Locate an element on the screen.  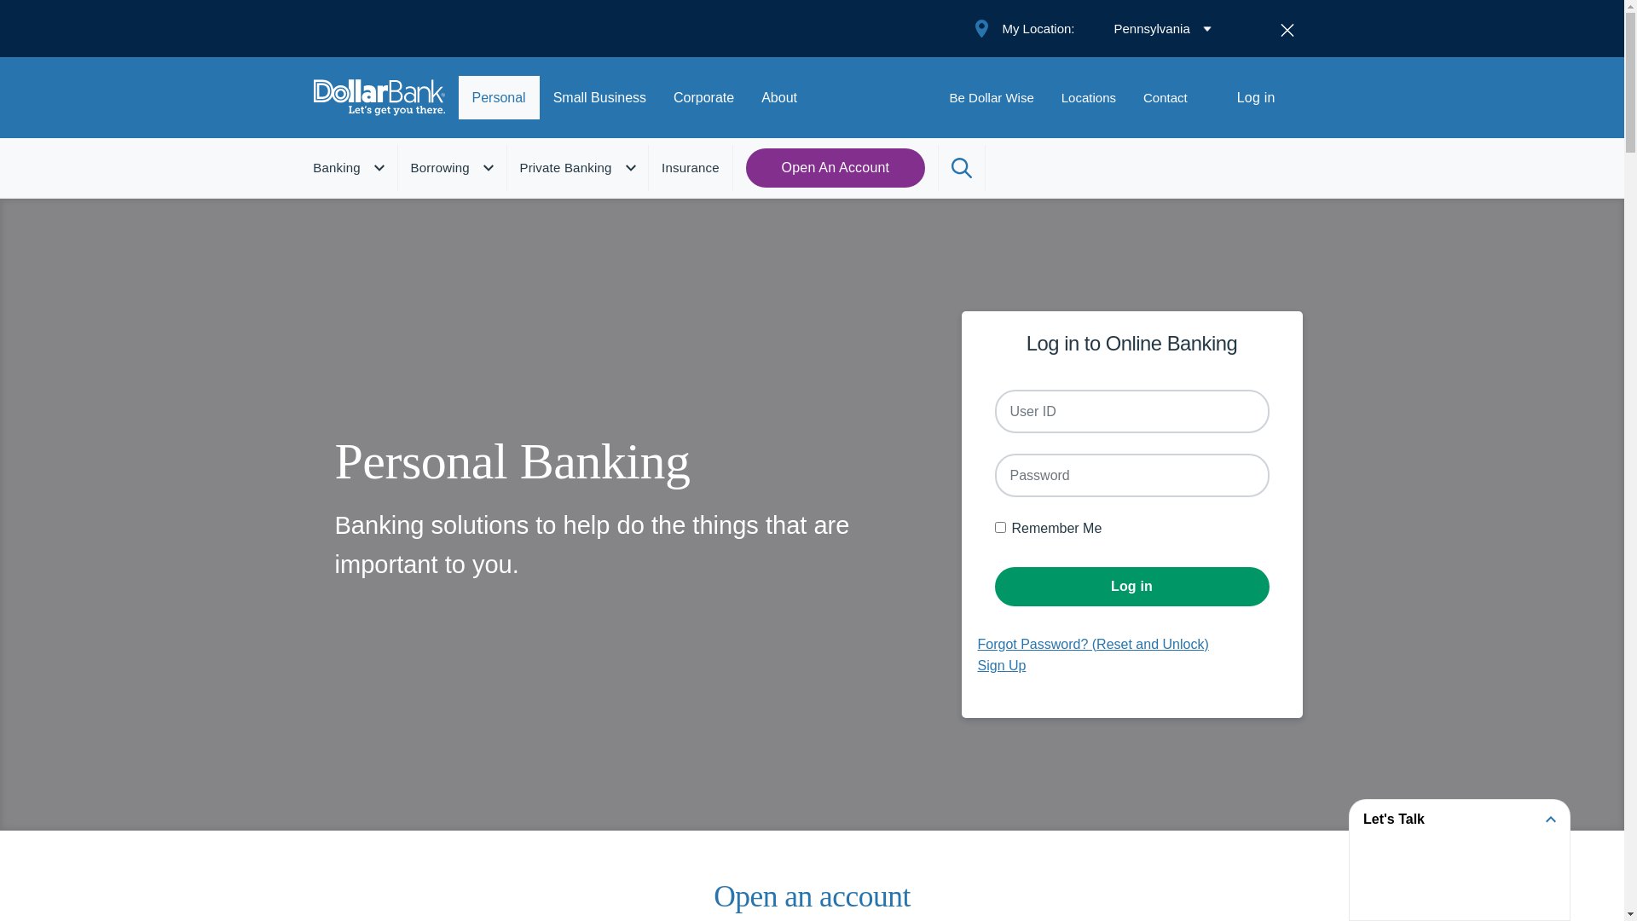
Contact is located at coordinates (1166, 98).